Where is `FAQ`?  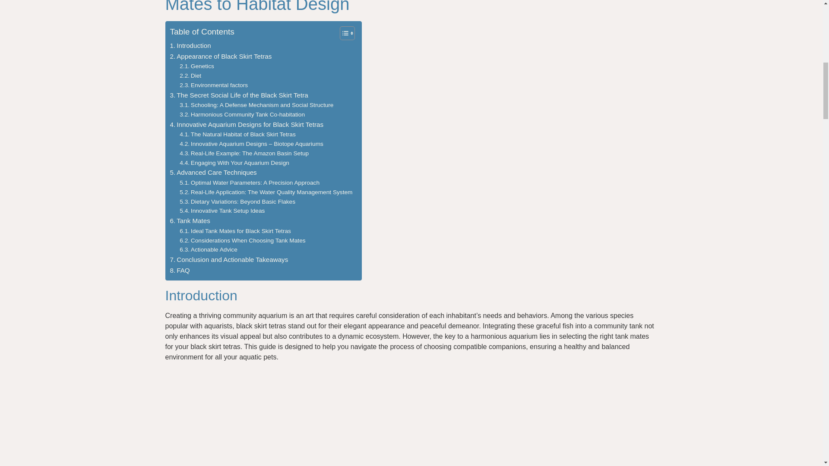 FAQ is located at coordinates (180, 270).